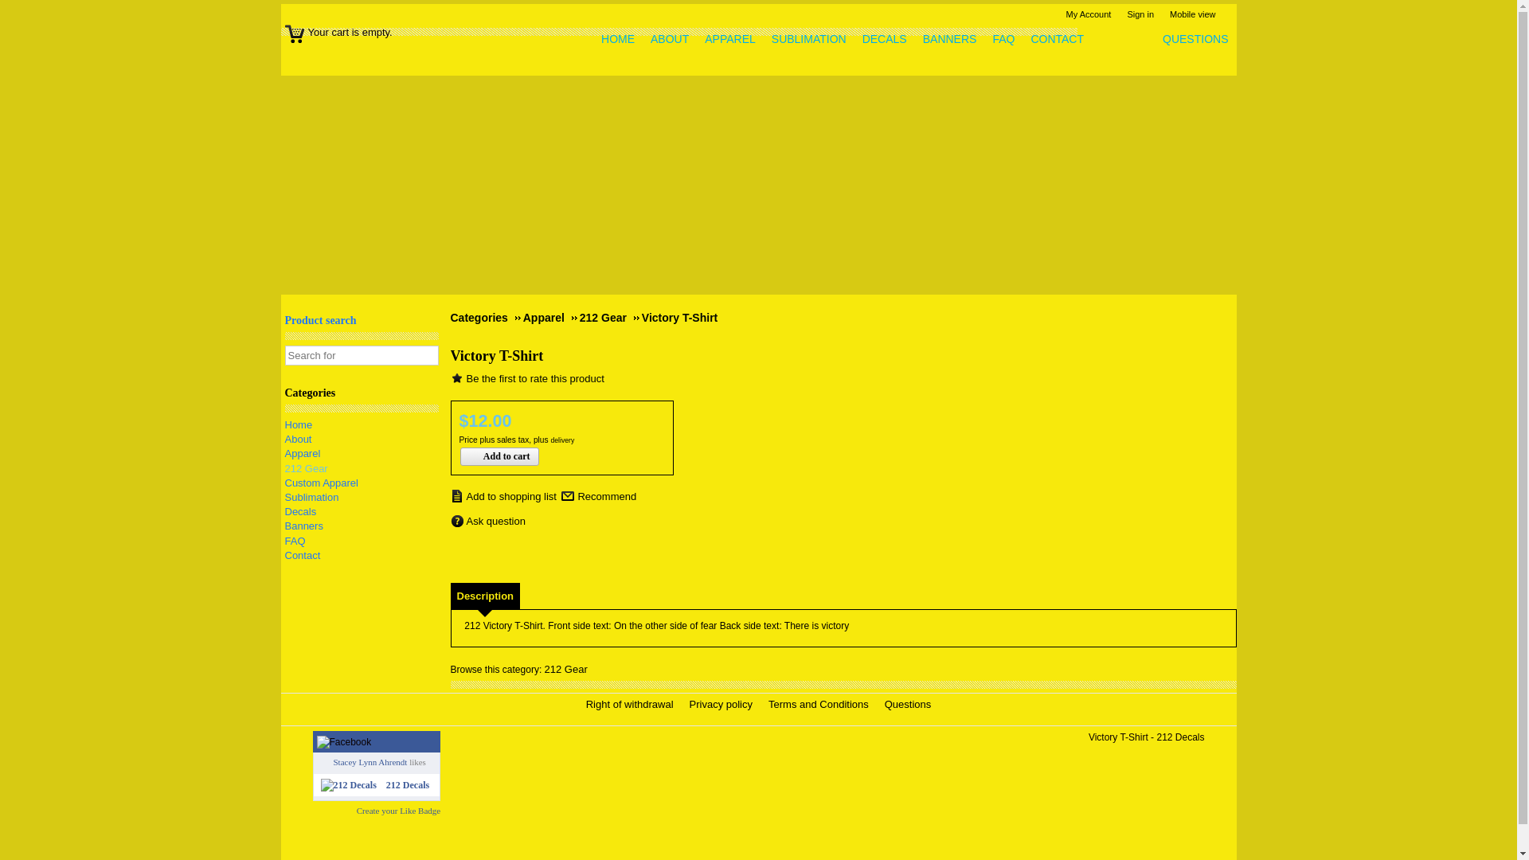 Image resolution: width=1529 pixels, height=860 pixels. Describe the element at coordinates (304, 526) in the screenshot. I see `Banners` at that location.